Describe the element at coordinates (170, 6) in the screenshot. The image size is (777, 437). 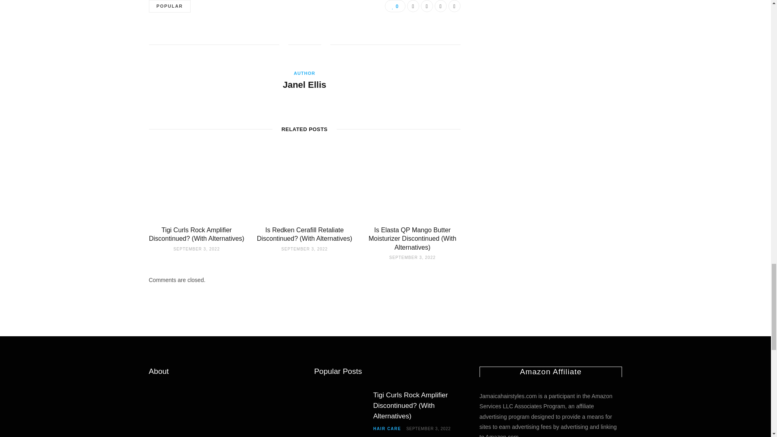
I see `POPULAR` at that location.